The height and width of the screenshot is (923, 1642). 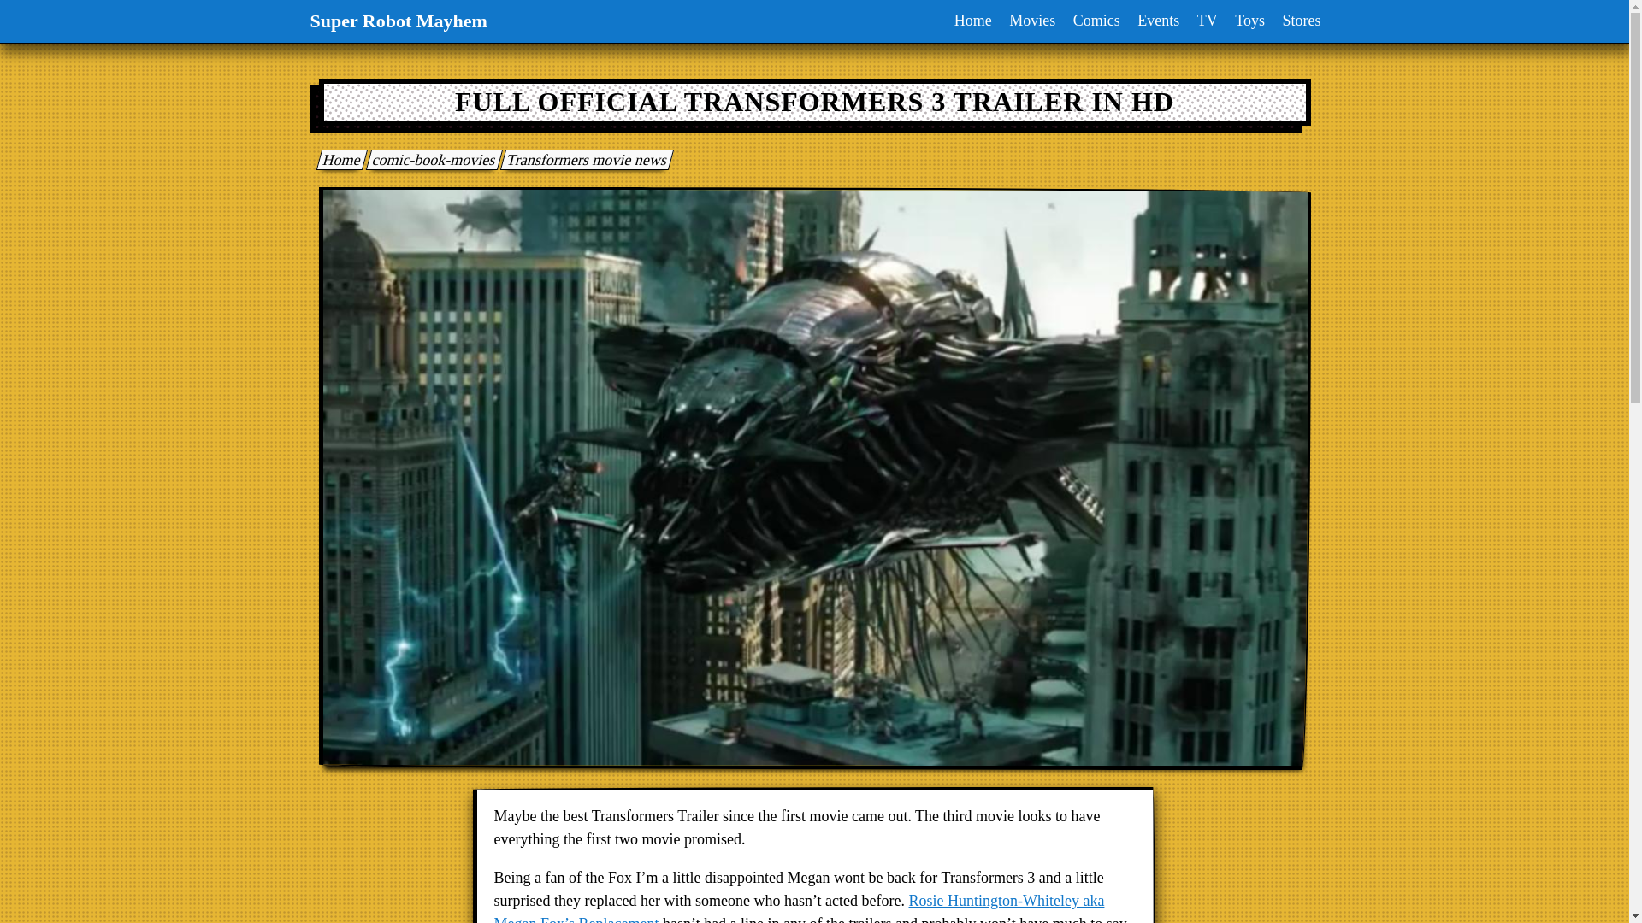 What do you see at coordinates (338, 159) in the screenshot?
I see `Super Robot Mayhem` at bounding box center [338, 159].